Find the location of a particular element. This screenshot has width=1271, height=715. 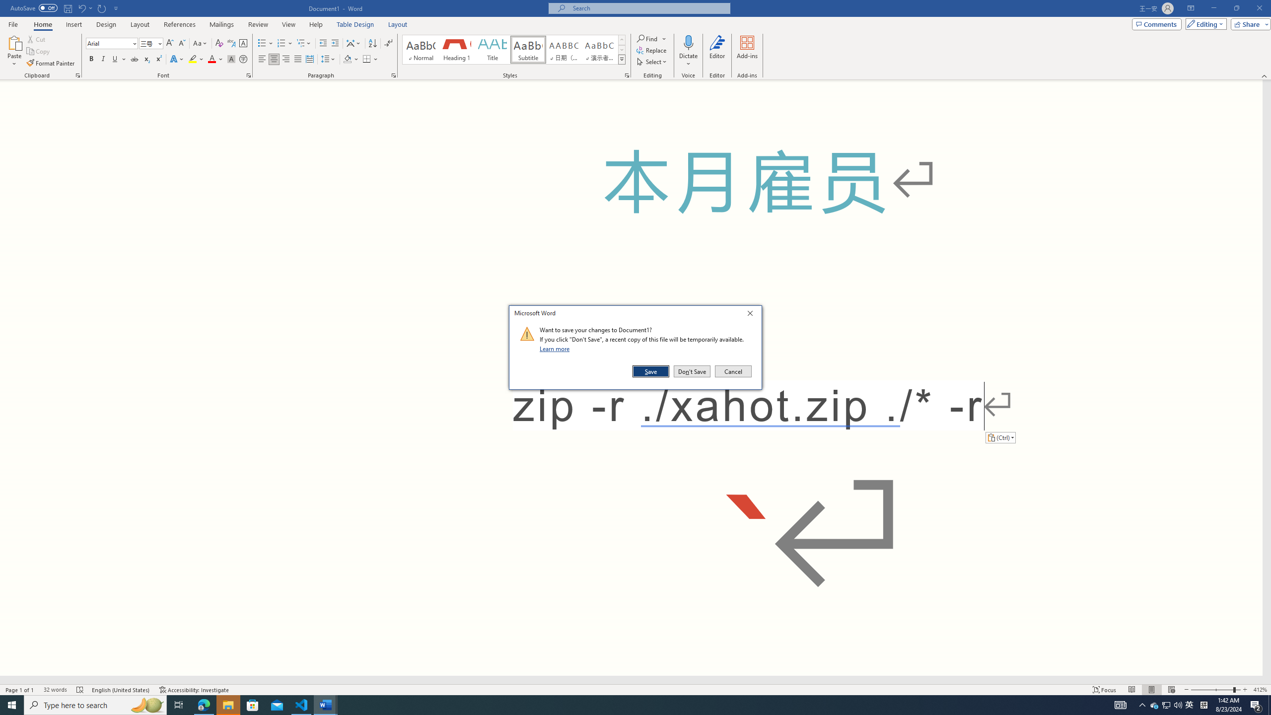

Design is located at coordinates (106, 24).